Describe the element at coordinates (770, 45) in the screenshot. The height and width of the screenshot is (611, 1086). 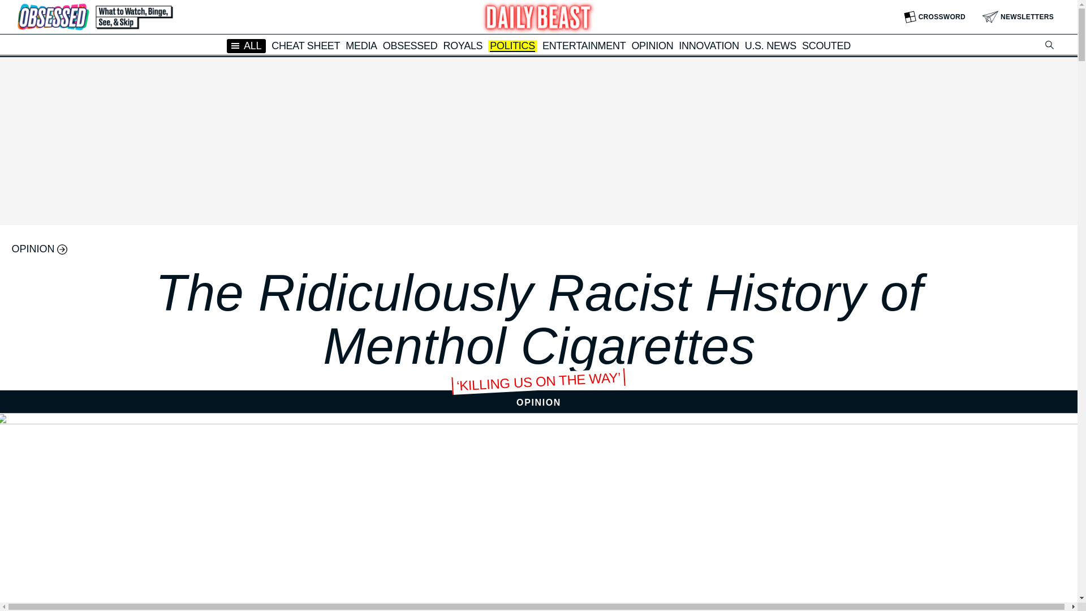
I see `U.S. NEWS` at that location.